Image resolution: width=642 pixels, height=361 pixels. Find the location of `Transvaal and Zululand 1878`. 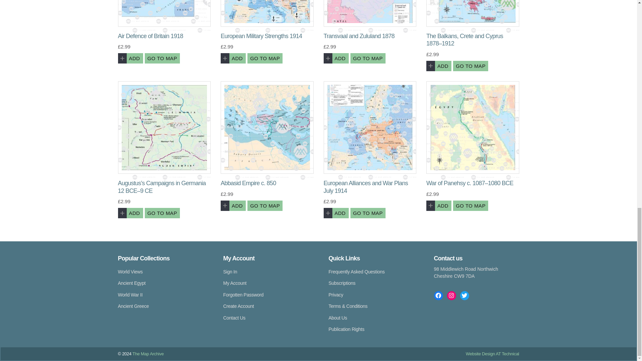

Transvaal and Zululand 1878 is located at coordinates (370, 13).